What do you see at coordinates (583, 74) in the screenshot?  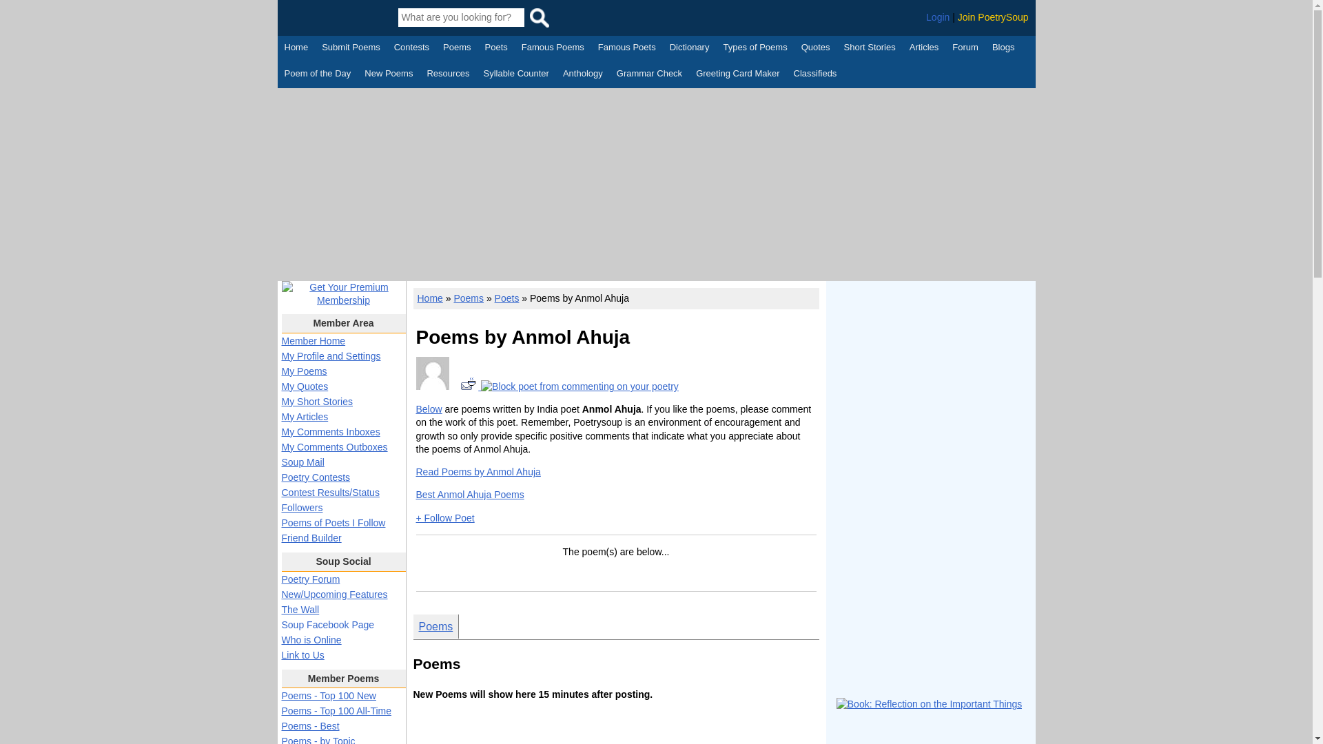 I see `Anthology` at bounding box center [583, 74].